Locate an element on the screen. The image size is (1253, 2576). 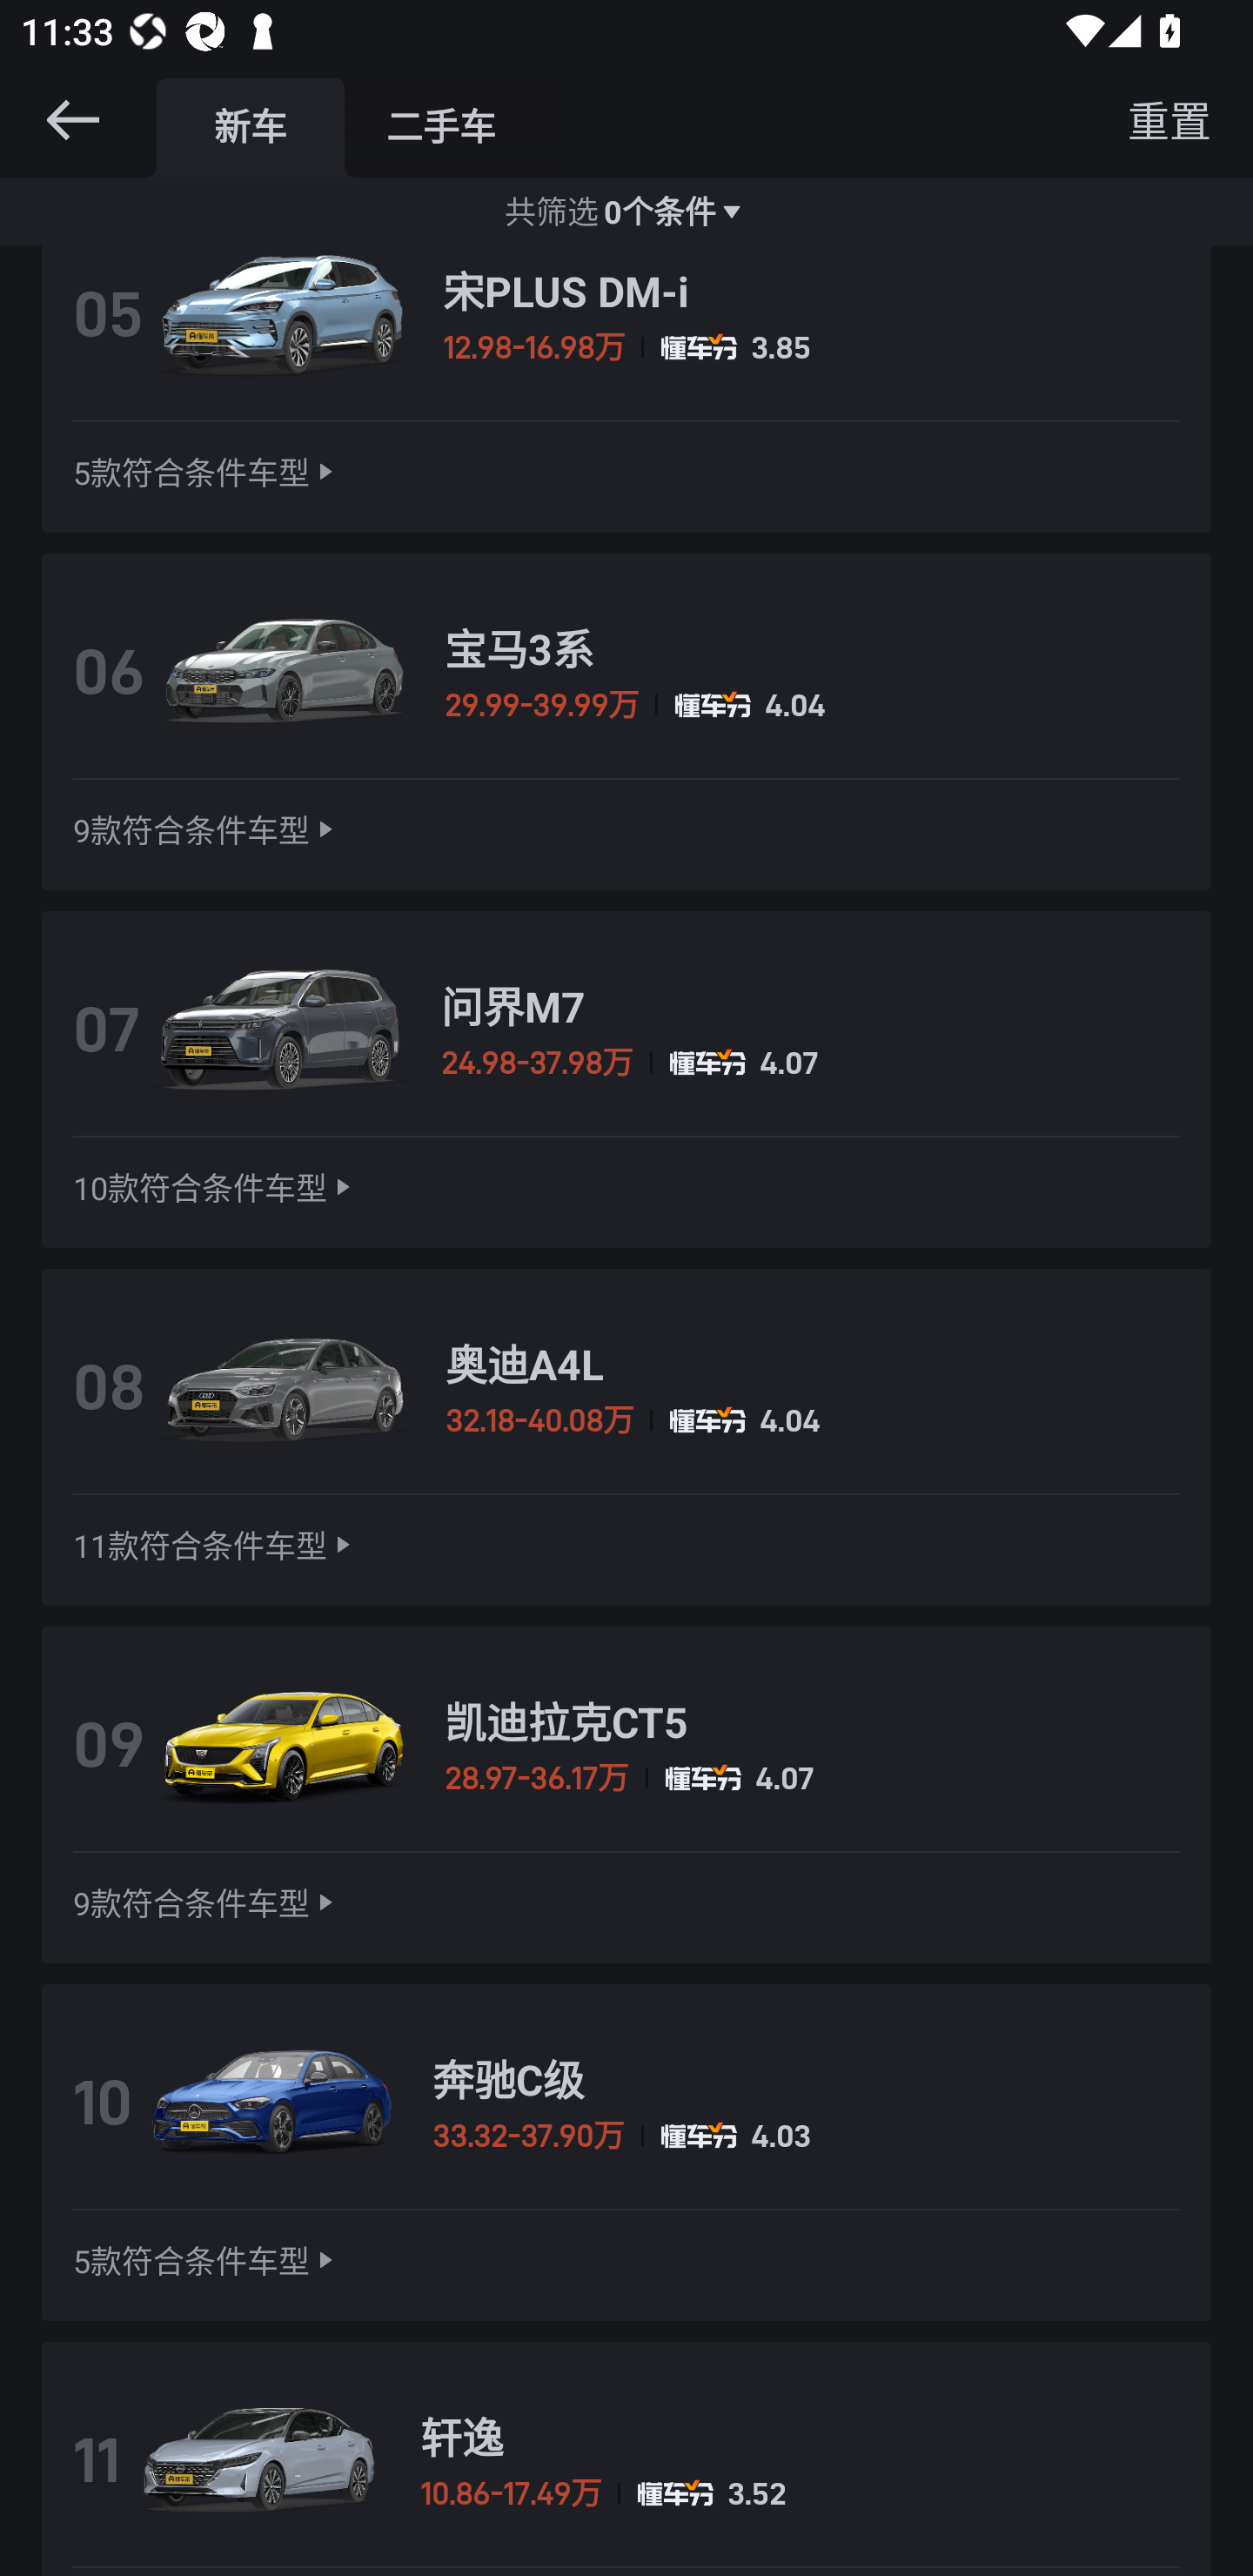
12.98-16.98万 3.85 is located at coordinates (811, 347).